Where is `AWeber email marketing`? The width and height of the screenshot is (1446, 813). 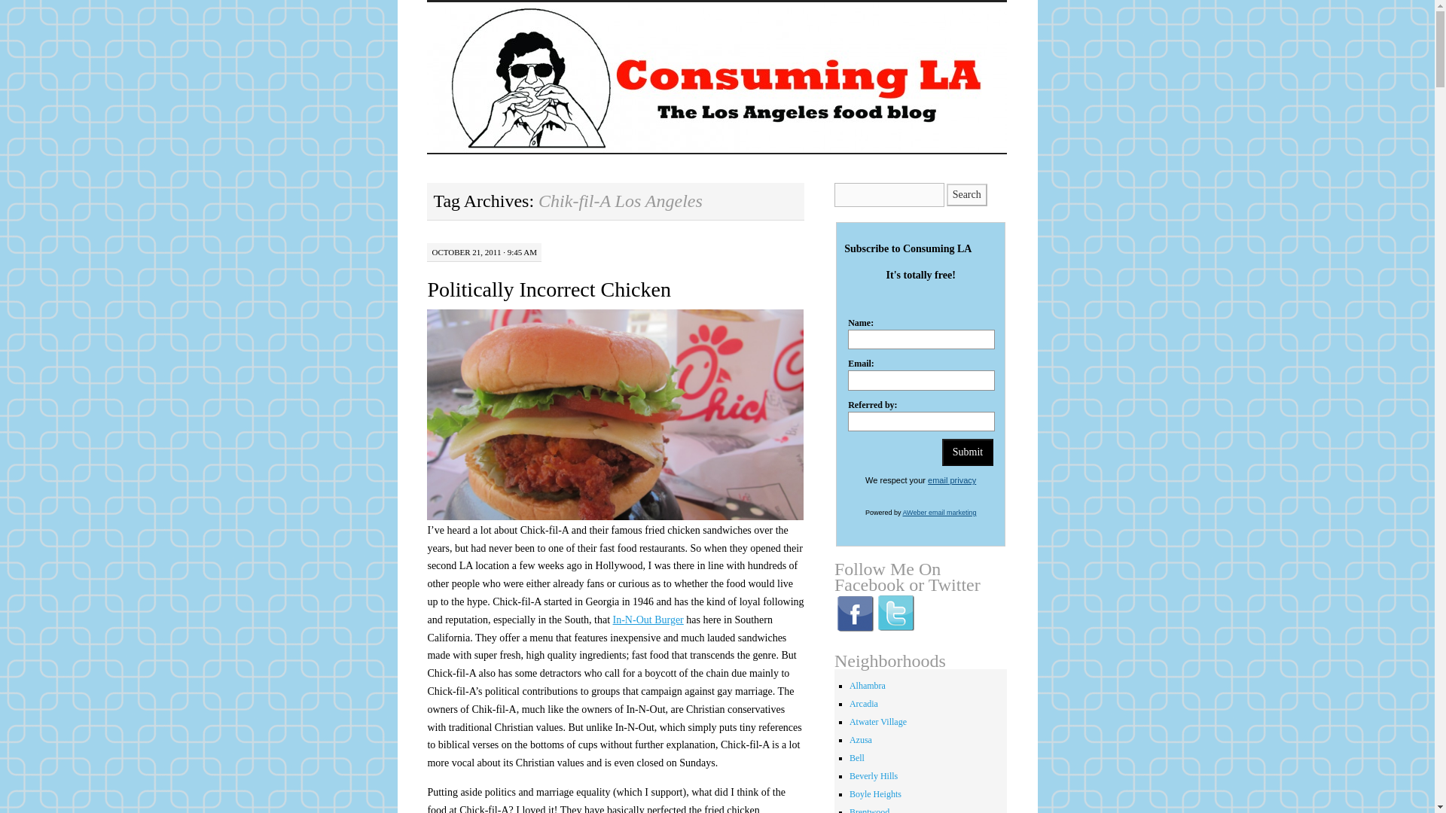 AWeber email marketing is located at coordinates (939, 512).